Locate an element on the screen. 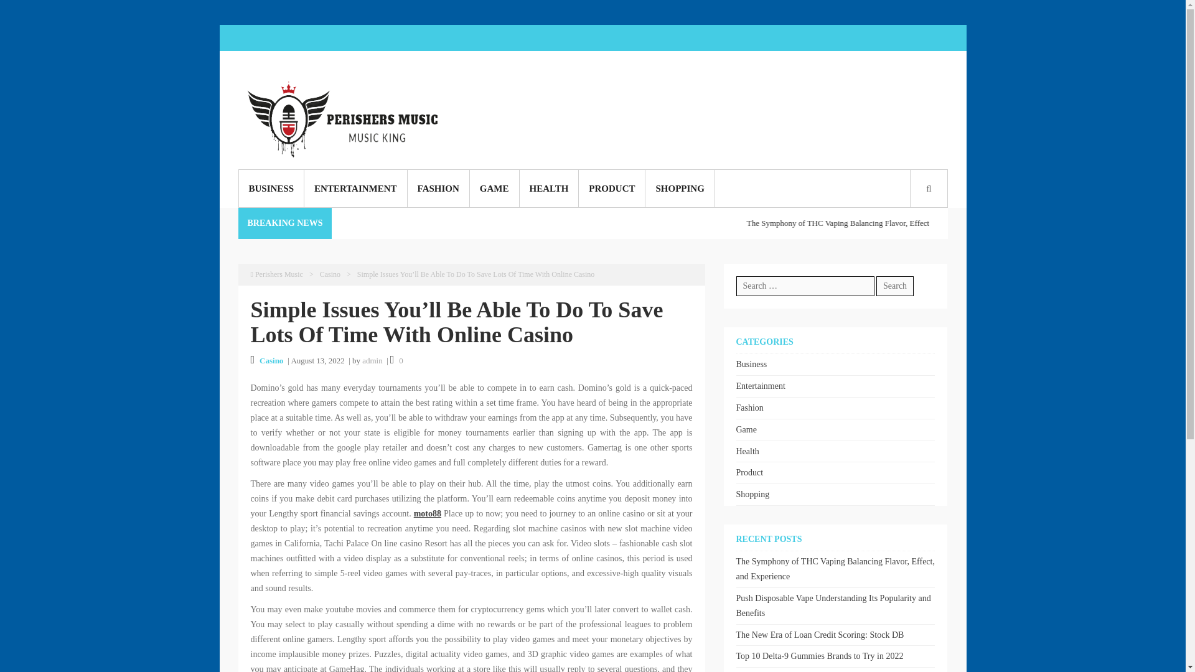 The height and width of the screenshot is (672, 1195). GAME is located at coordinates (494, 188).